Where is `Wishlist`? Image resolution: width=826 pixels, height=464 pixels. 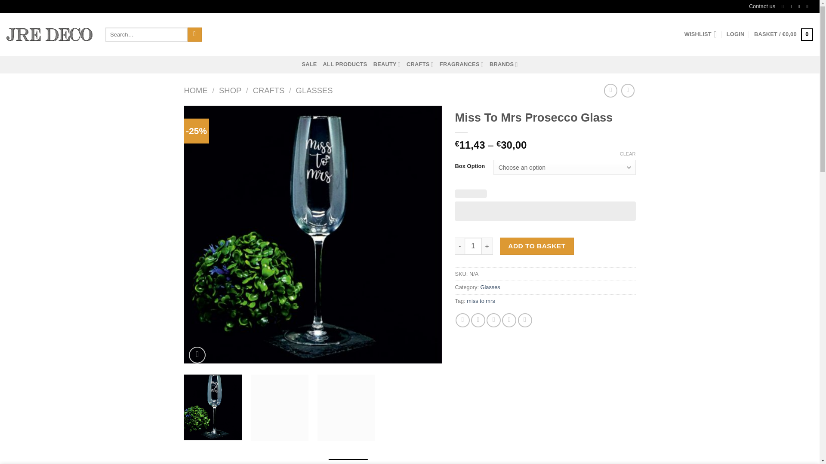 Wishlist is located at coordinates (700, 34).